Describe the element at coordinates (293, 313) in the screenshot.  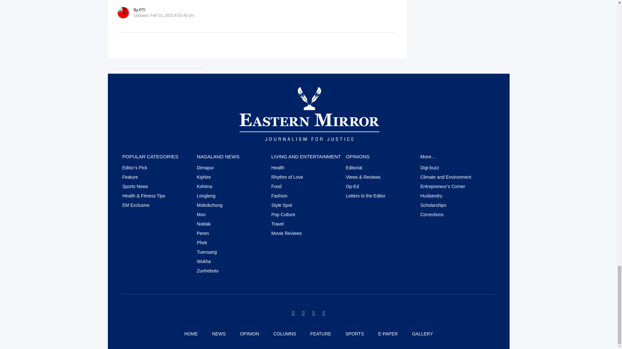
I see `Twitter` at that location.